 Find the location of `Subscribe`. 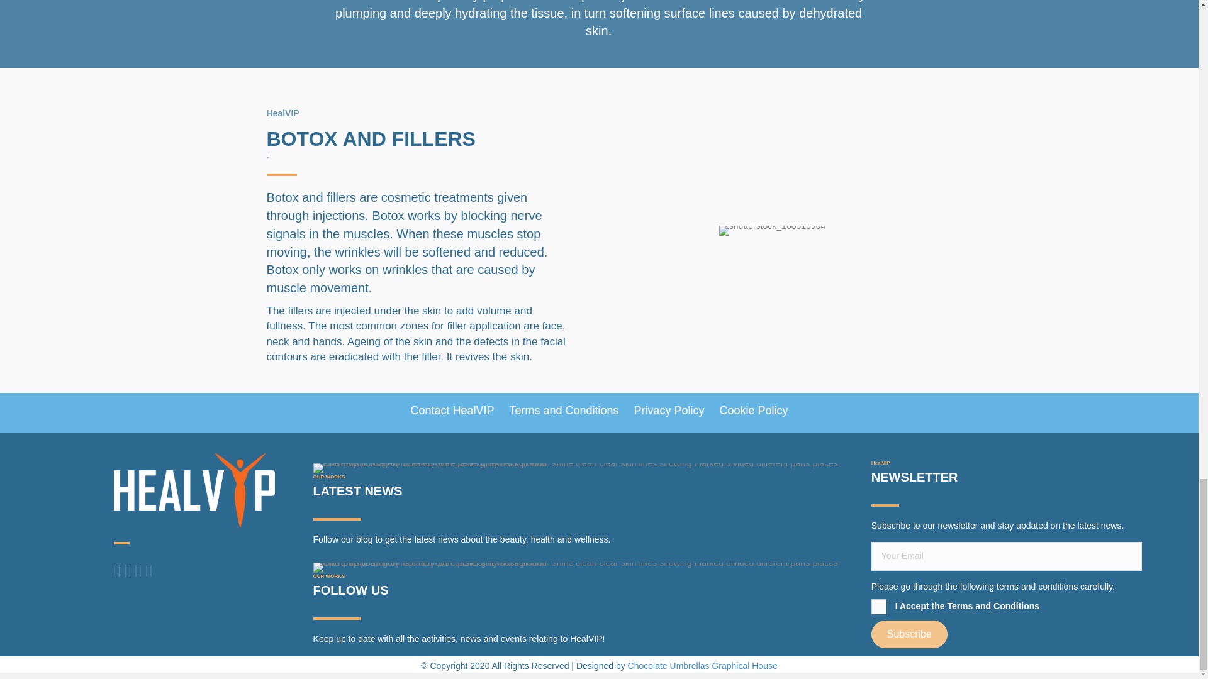

Subscribe is located at coordinates (909, 634).